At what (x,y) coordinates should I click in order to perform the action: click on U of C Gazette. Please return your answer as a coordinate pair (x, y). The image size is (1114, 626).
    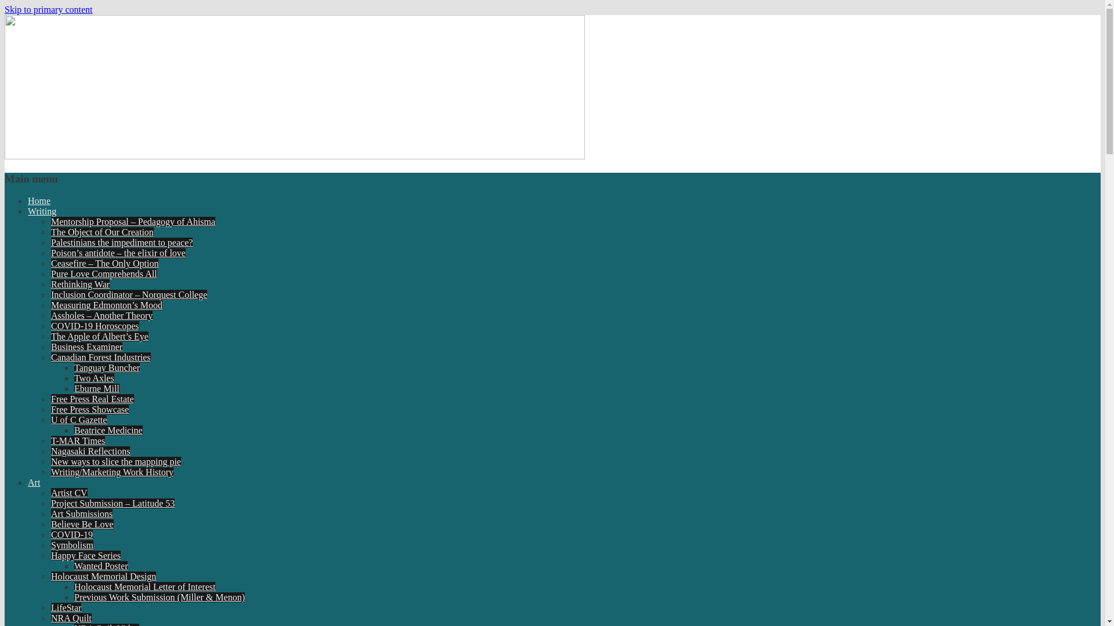
    Looking at the image, I should click on (79, 420).